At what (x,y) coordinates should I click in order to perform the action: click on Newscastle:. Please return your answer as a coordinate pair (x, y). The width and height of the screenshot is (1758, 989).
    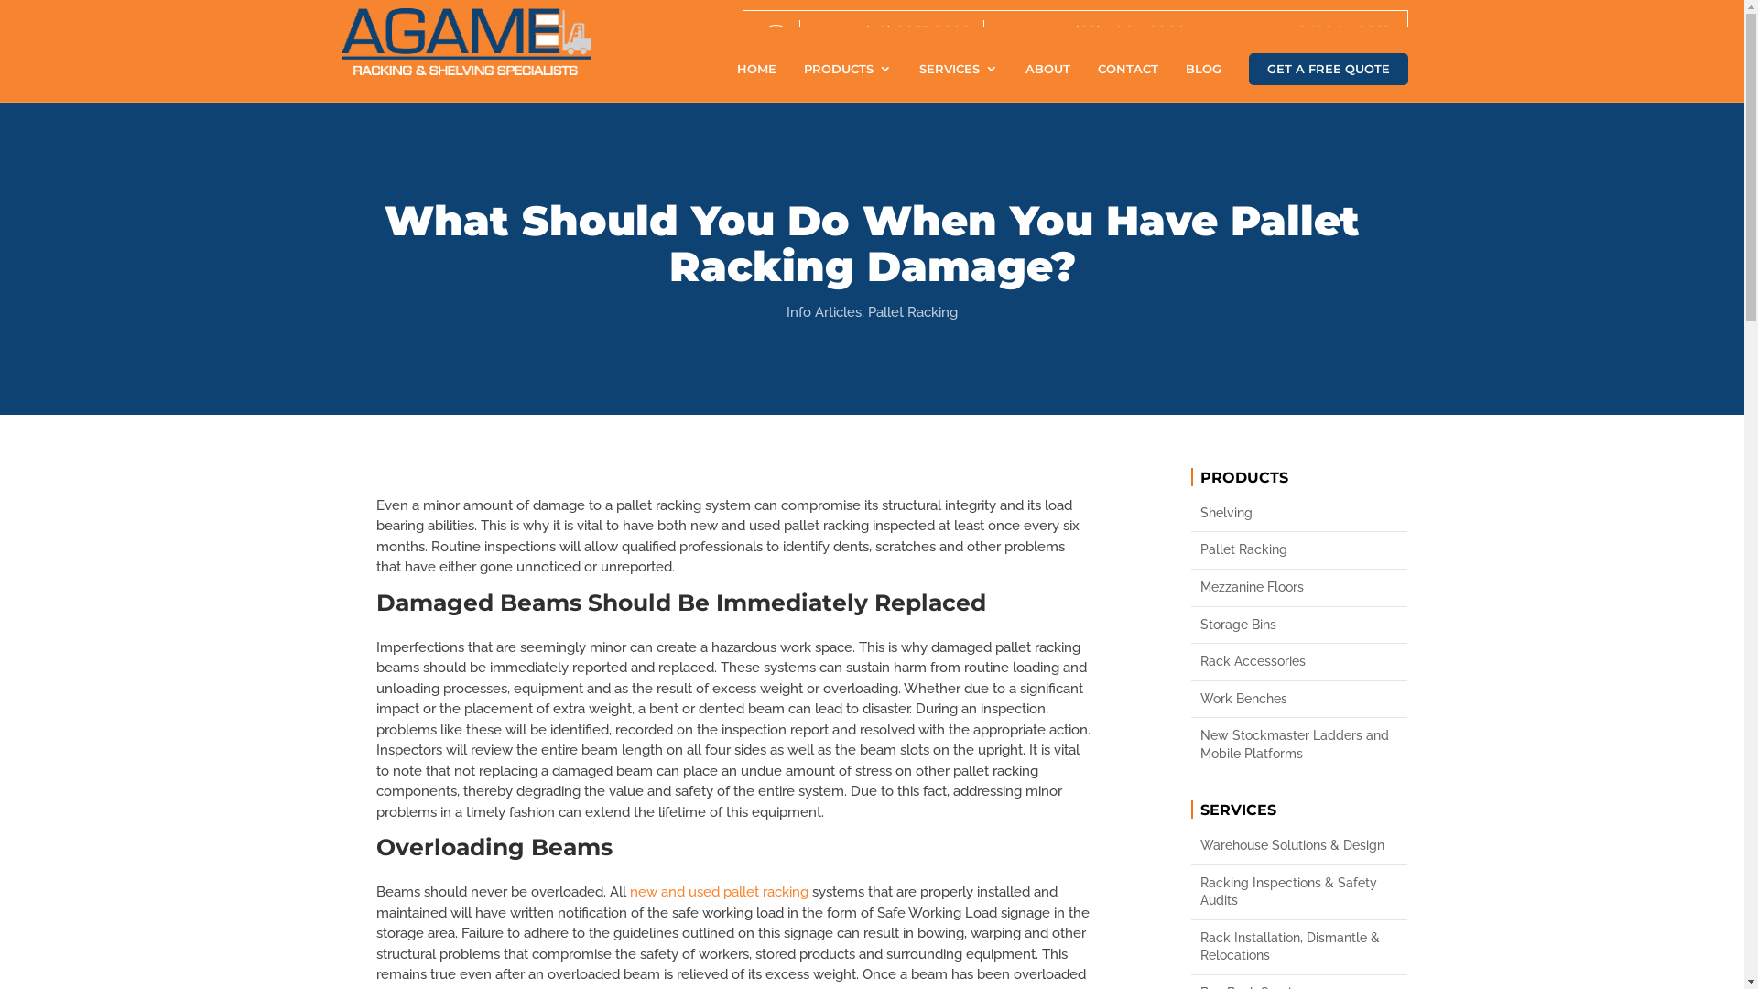
    Looking at the image, I should click on (1032, 32).